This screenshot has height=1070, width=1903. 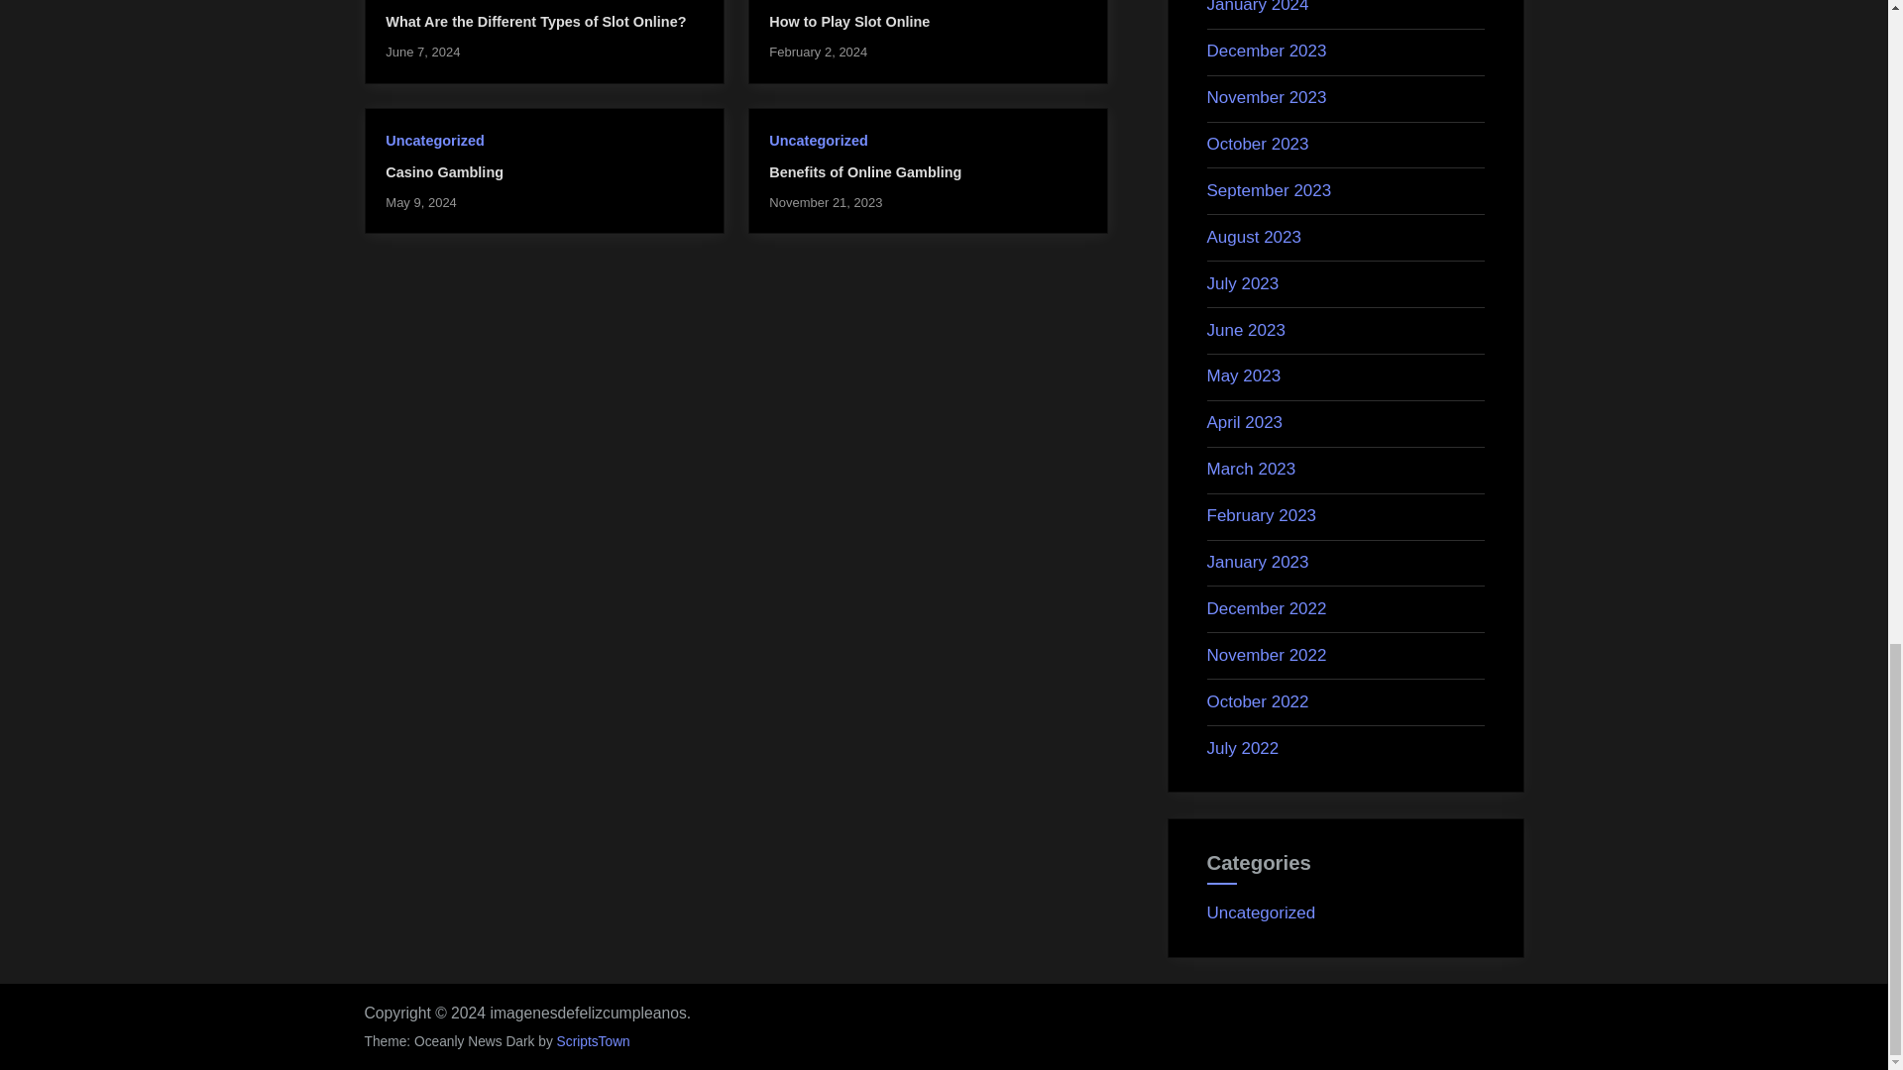 What do you see at coordinates (1257, 7) in the screenshot?
I see `January 2024` at bounding box center [1257, 7].